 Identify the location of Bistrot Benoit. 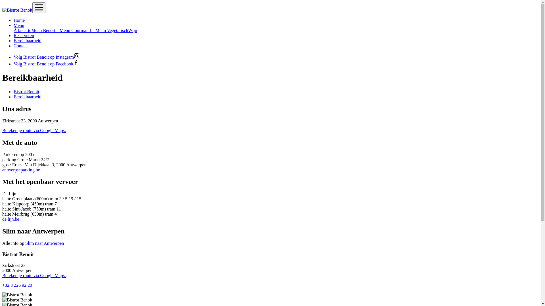
(17, 10).